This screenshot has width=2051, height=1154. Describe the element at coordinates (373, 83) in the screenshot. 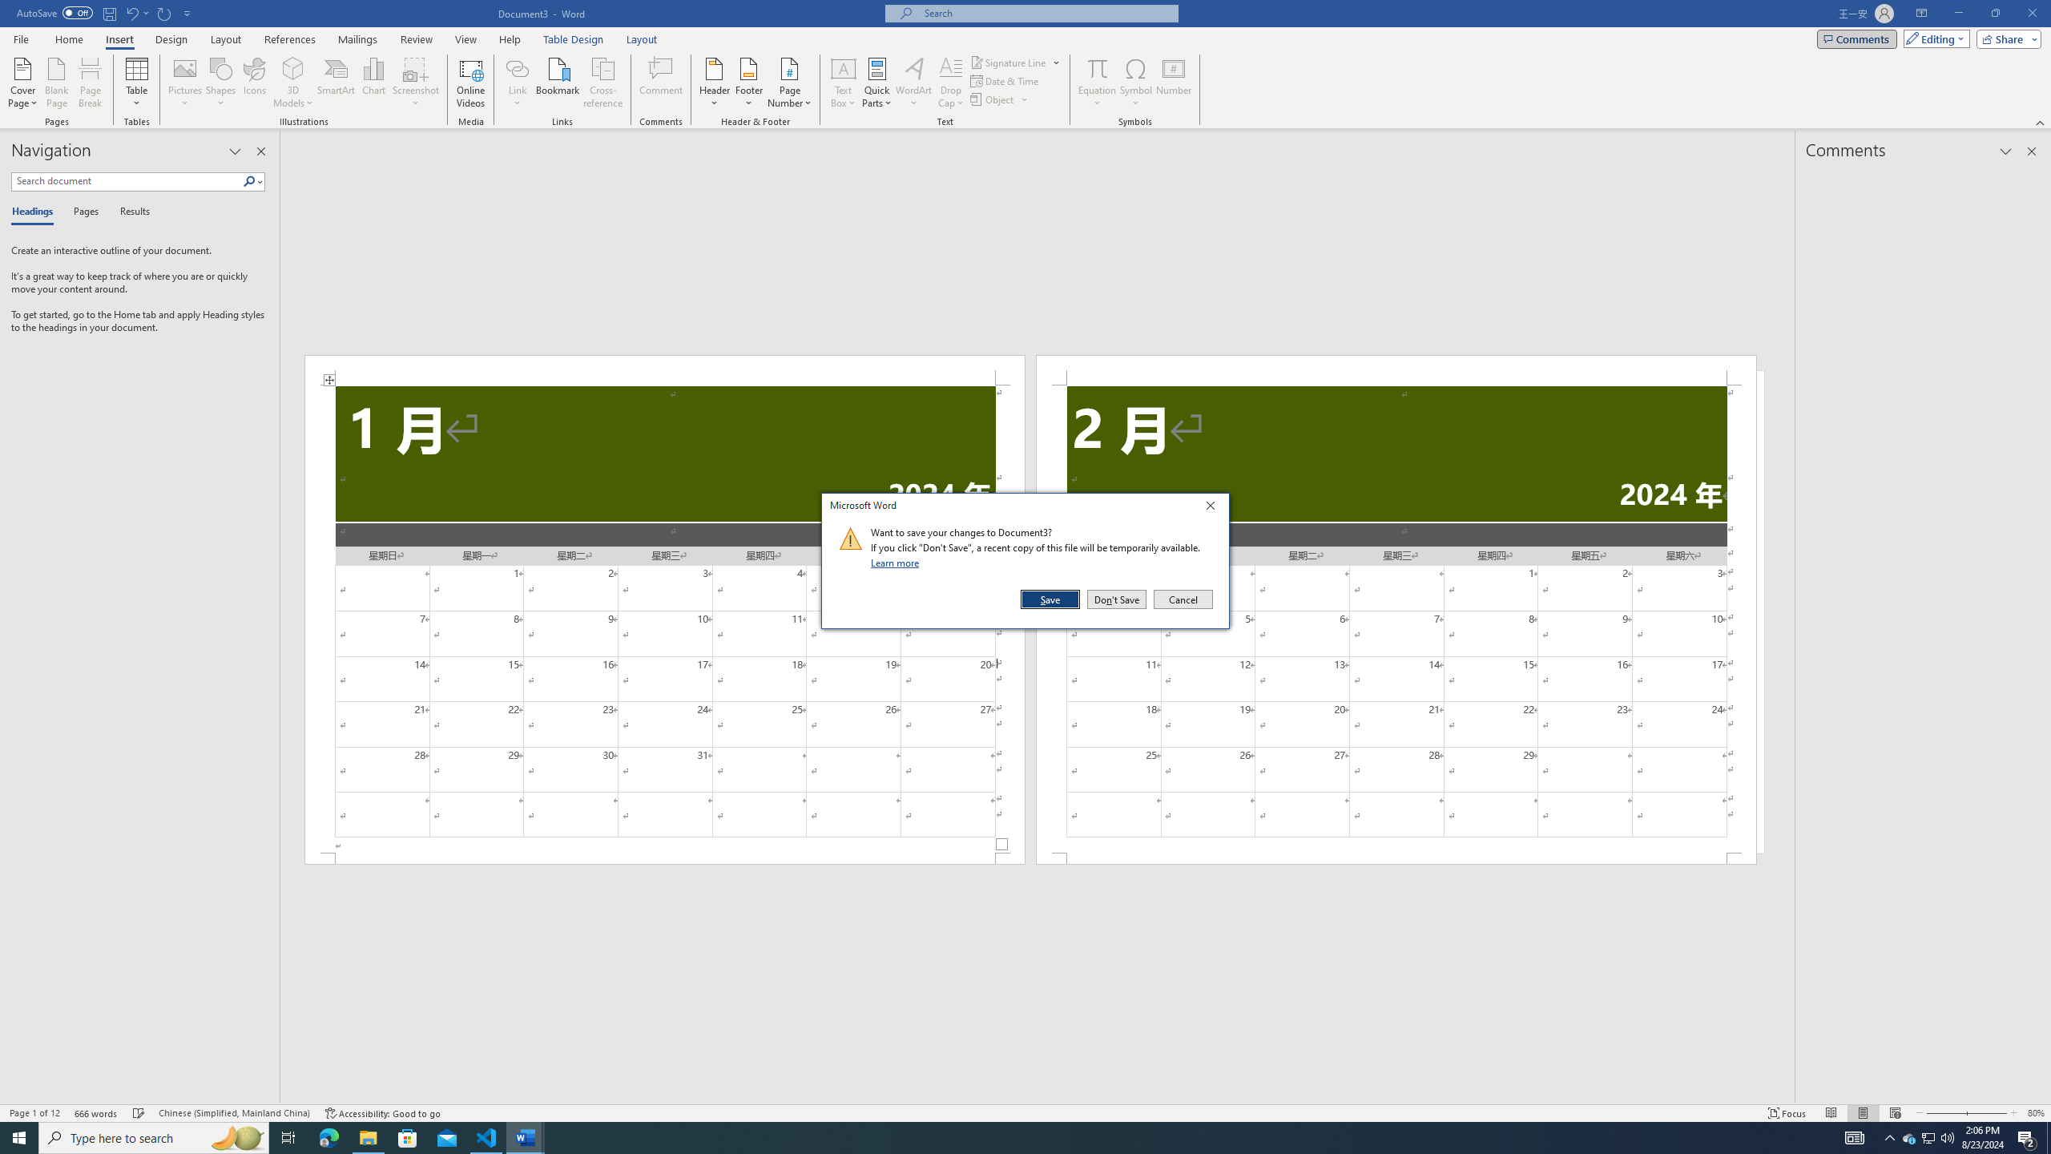

I see `Chart...` at that location.